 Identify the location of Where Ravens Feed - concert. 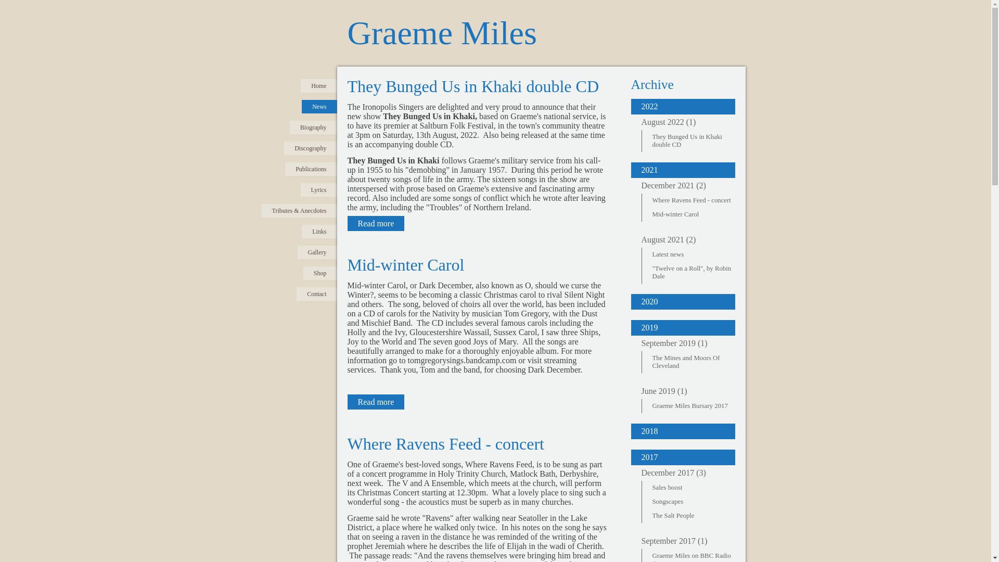
(694, 200).